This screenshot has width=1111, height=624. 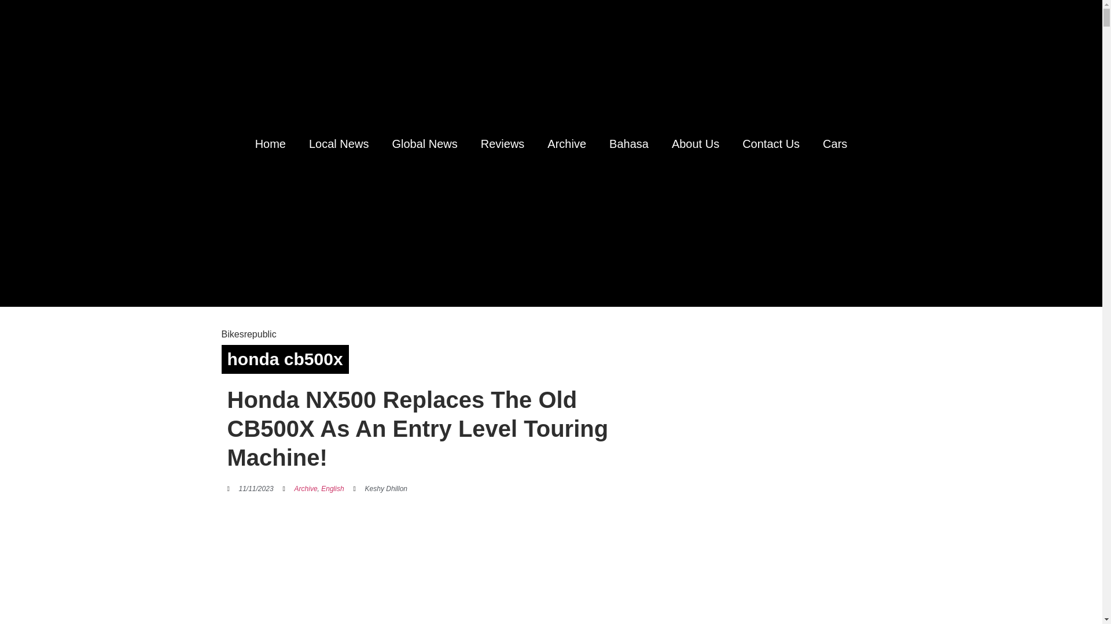 What do you see at coordinates (380, 489) in the screenshot?
I see `Keshy Dhillon` at bounding box center [380, 489].